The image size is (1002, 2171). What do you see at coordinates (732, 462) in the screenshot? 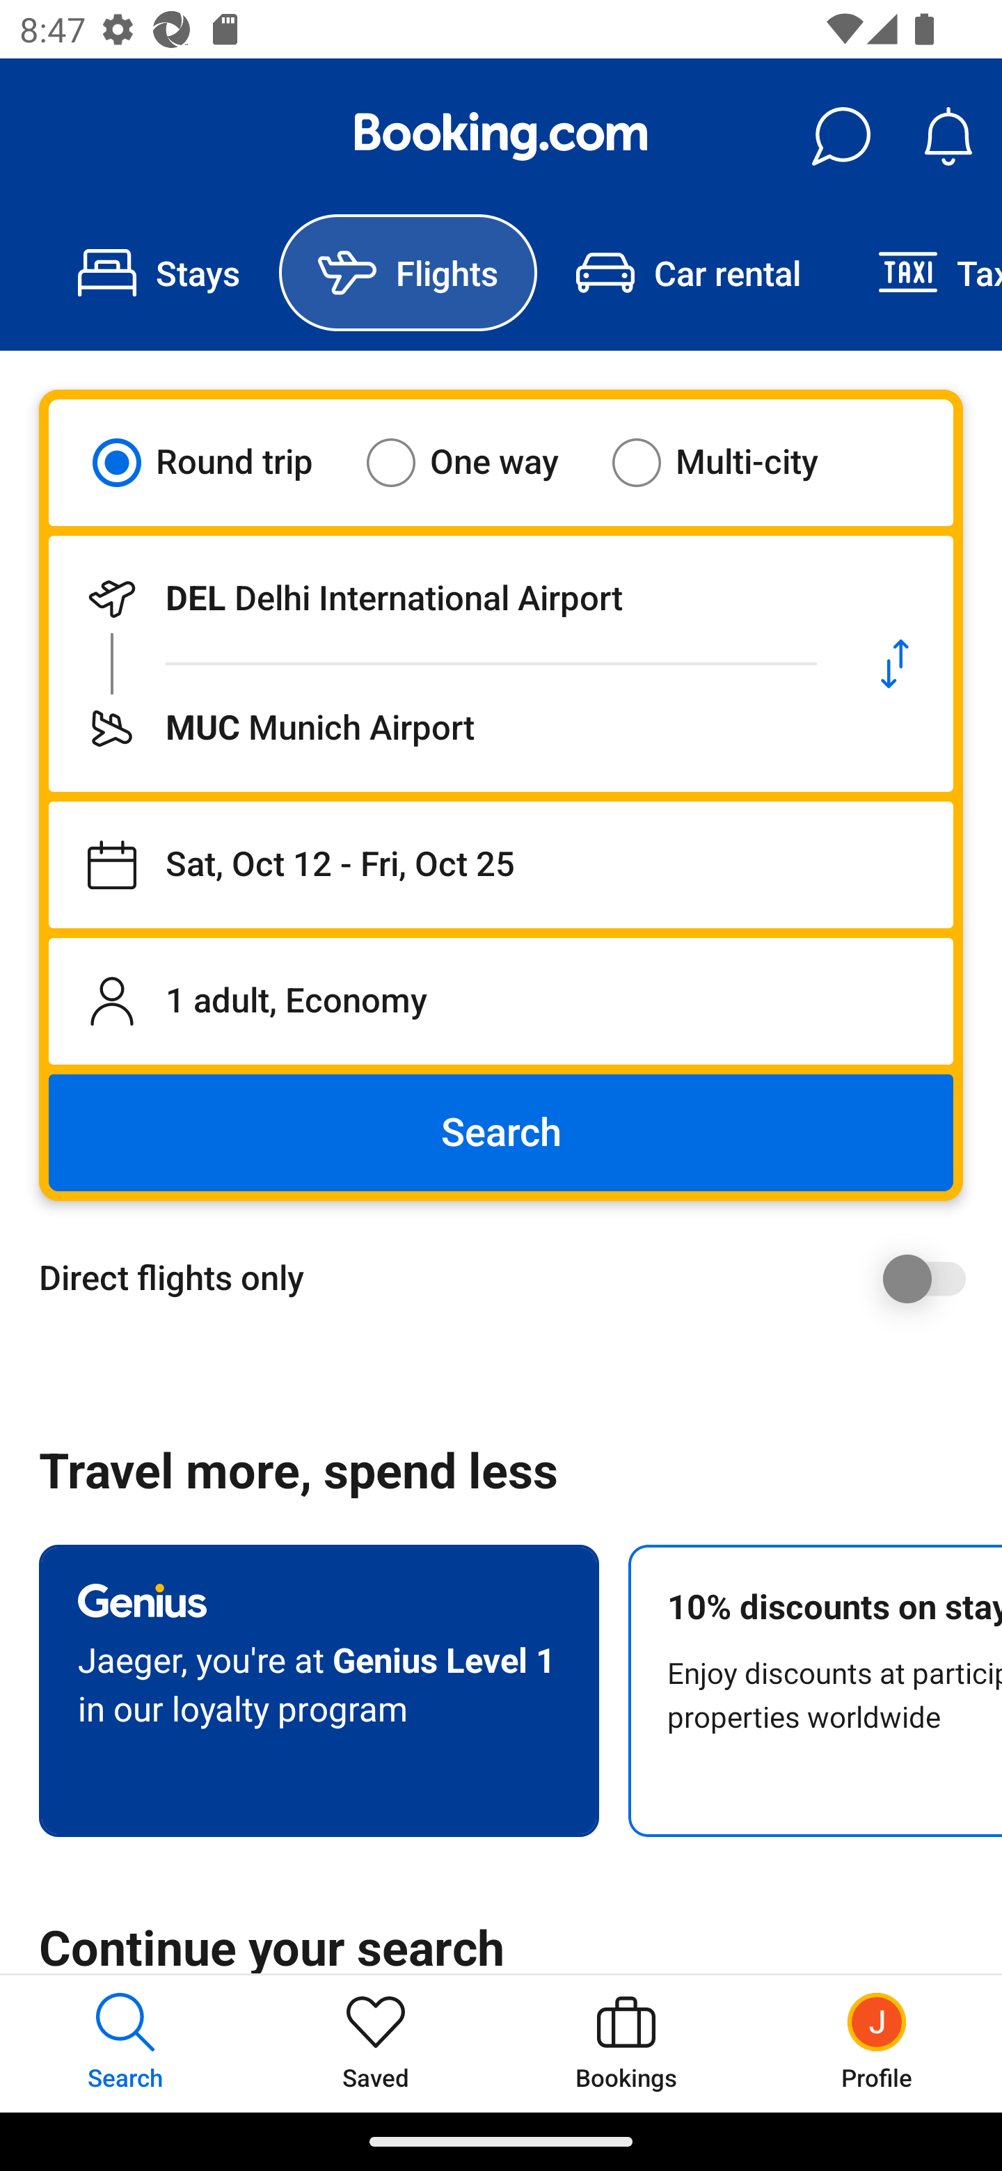
I see `Multi-city` at bounding box center [732, 462].